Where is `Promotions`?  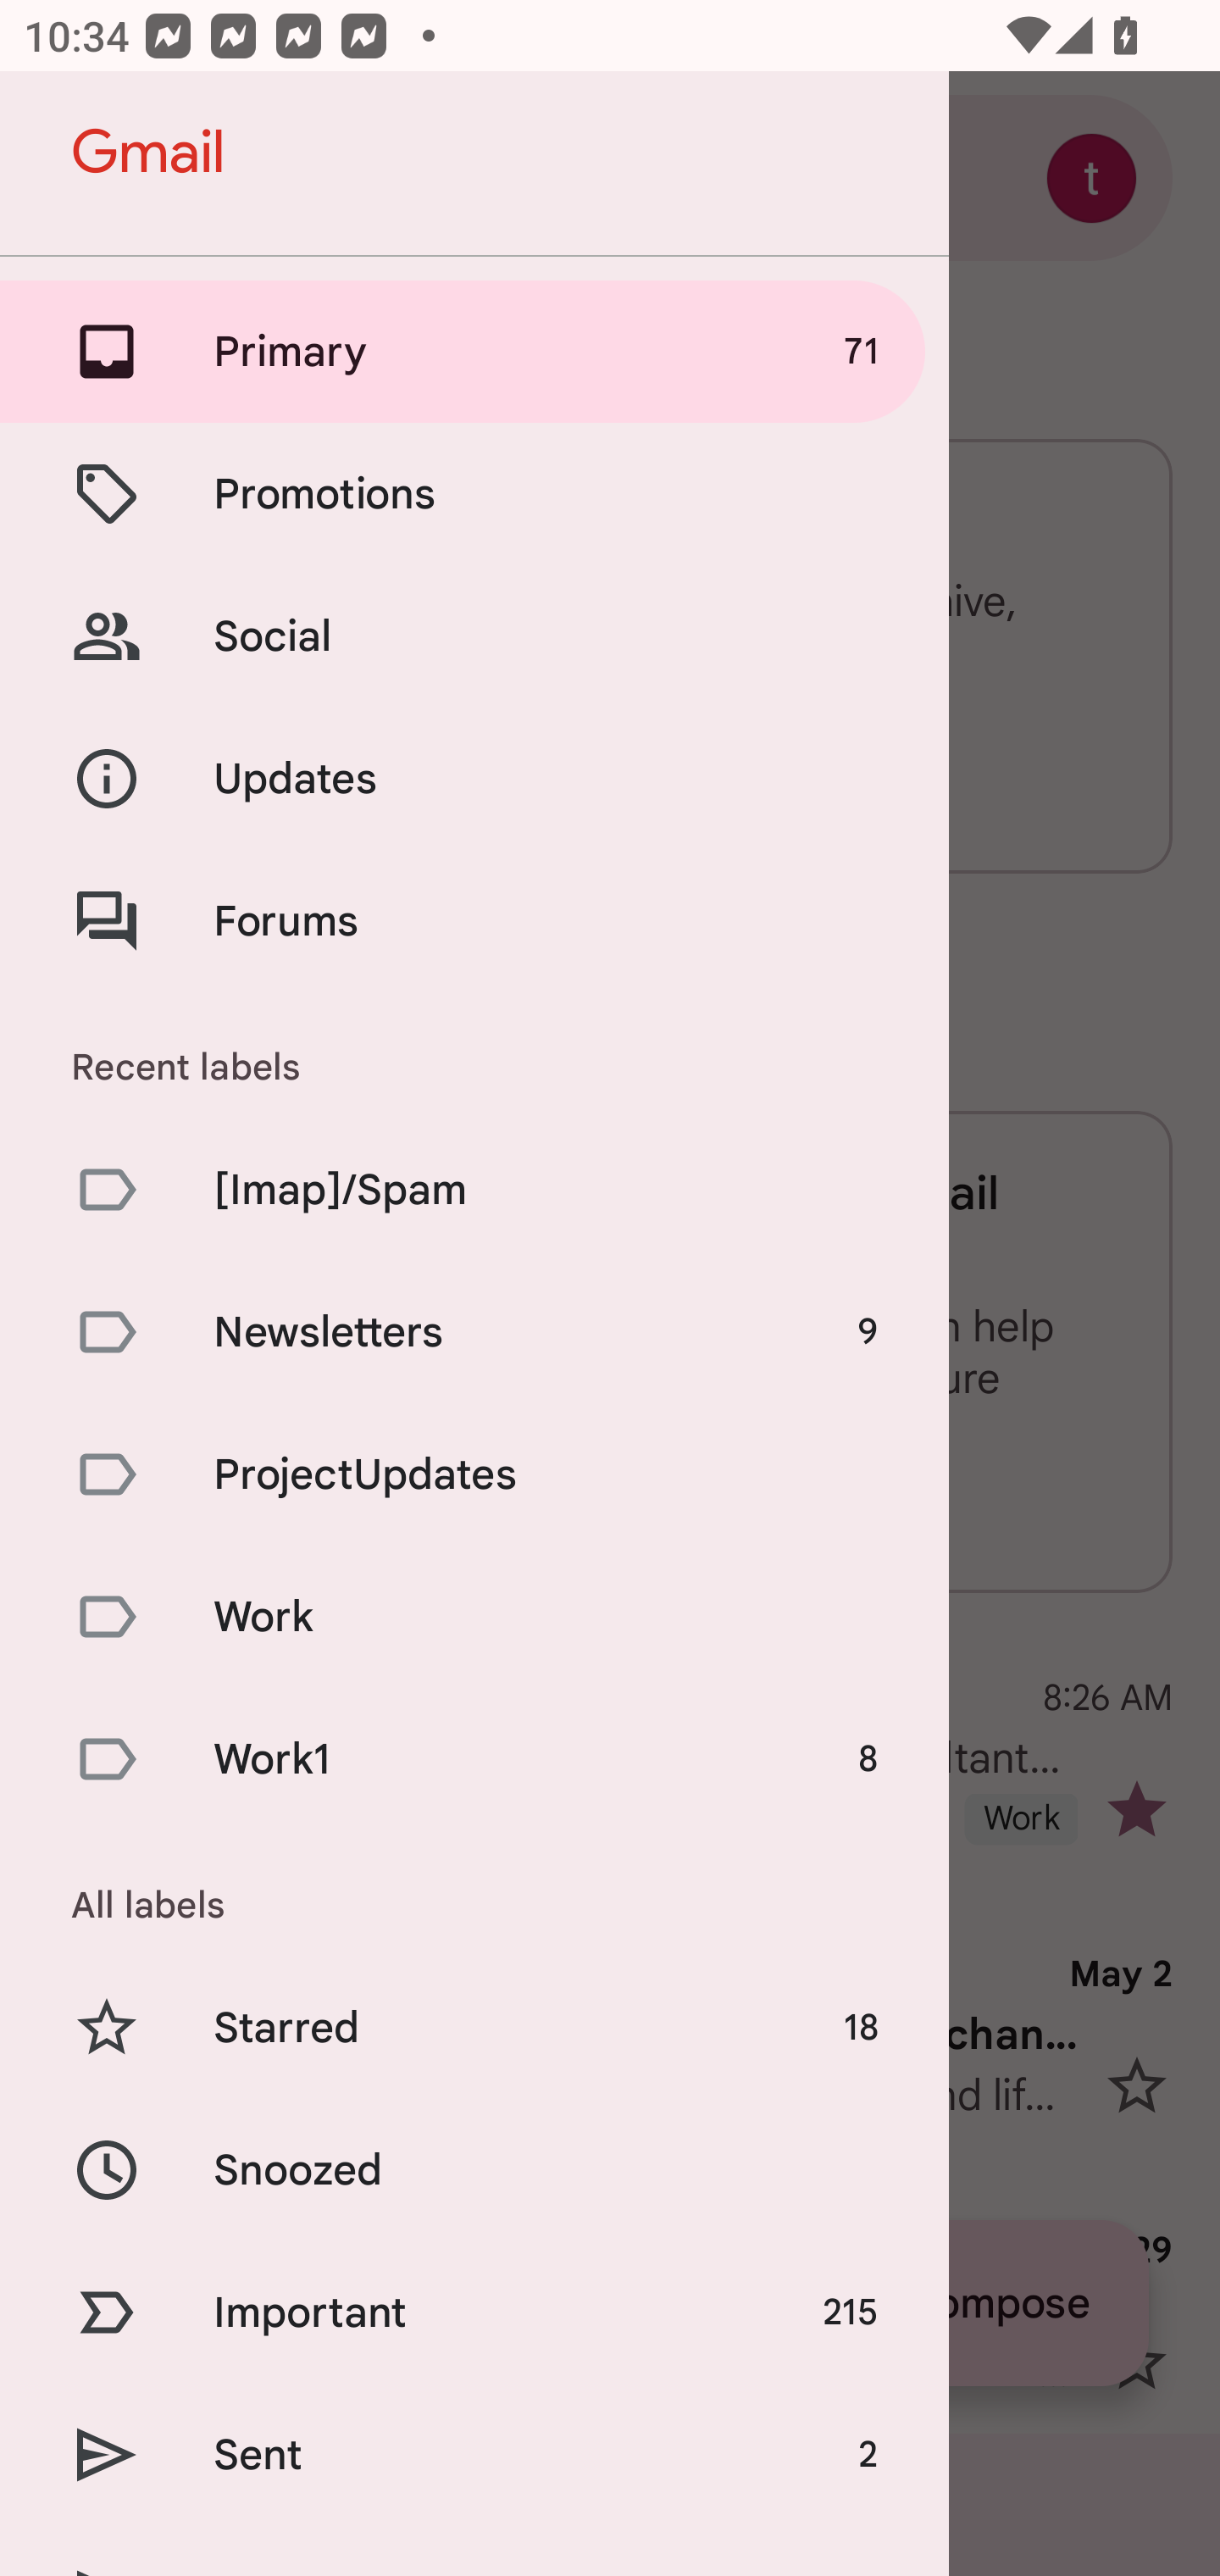 Promotions is located at coordinates (474, 493).